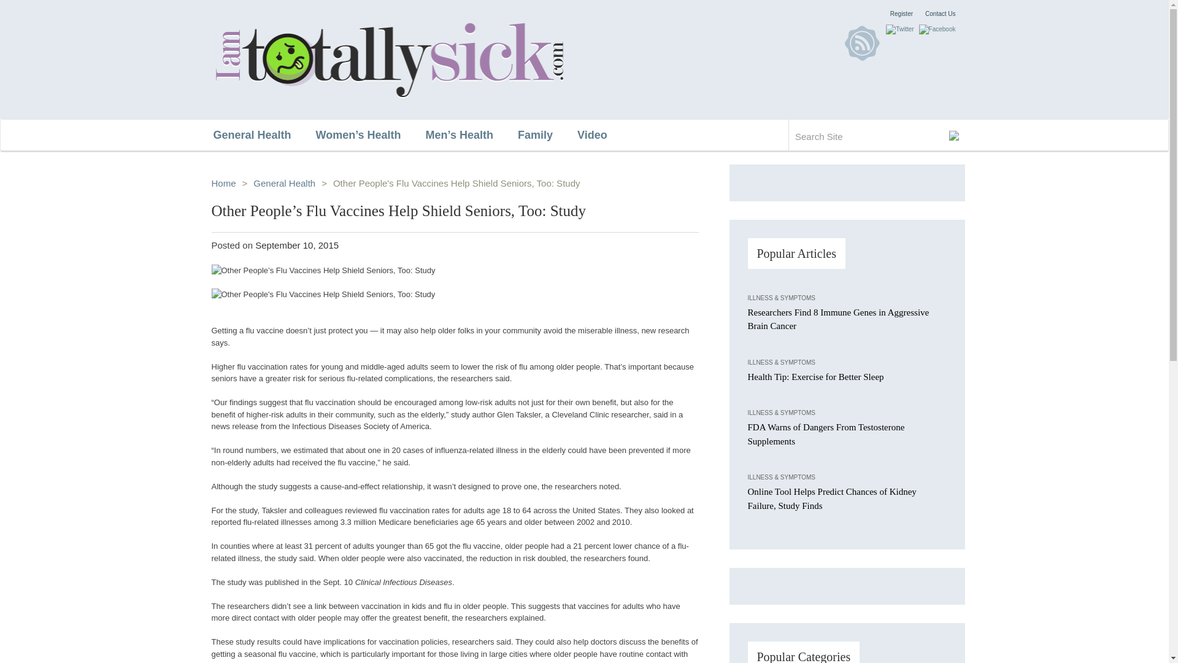 The image size is (1178, 663). Describe the element at coordinates (547, 135) in the screenshot. I see `Family` at that location.